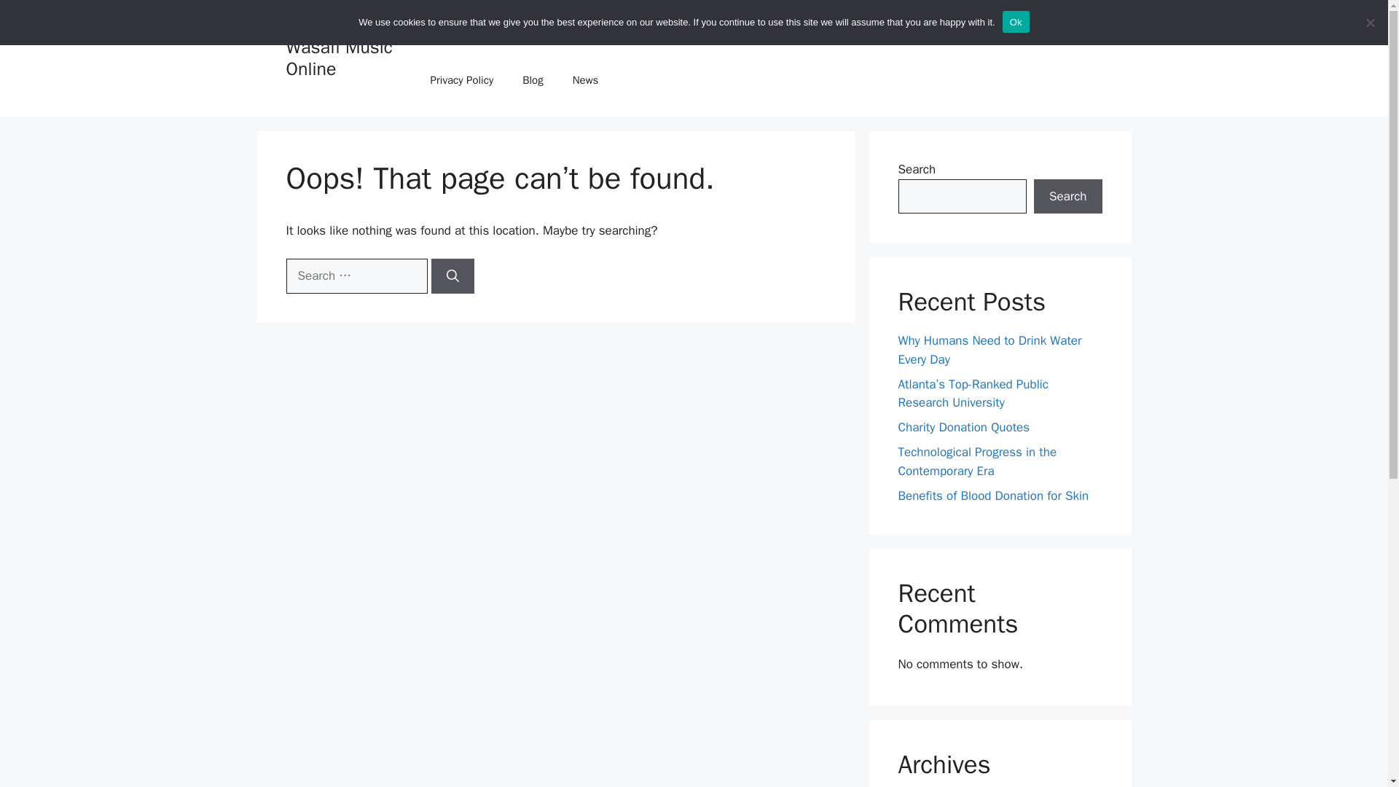  Describe the element at coordinates (1040, 36) in the screenshot. I see `About Us` at that location.